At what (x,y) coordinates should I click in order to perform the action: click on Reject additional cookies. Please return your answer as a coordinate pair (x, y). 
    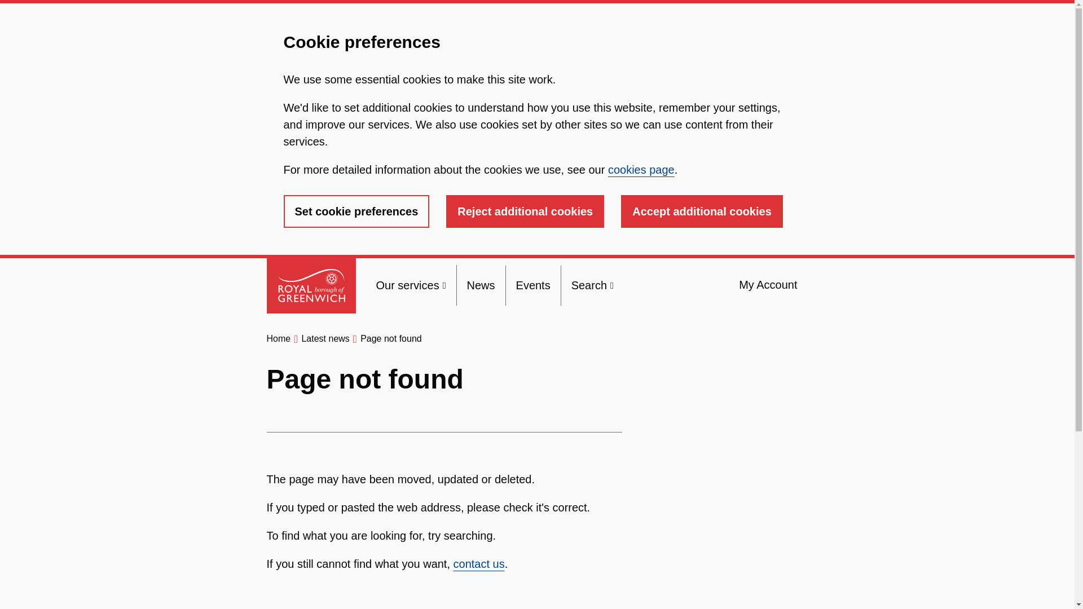
    Looking at the image, I should click on (525, 211).